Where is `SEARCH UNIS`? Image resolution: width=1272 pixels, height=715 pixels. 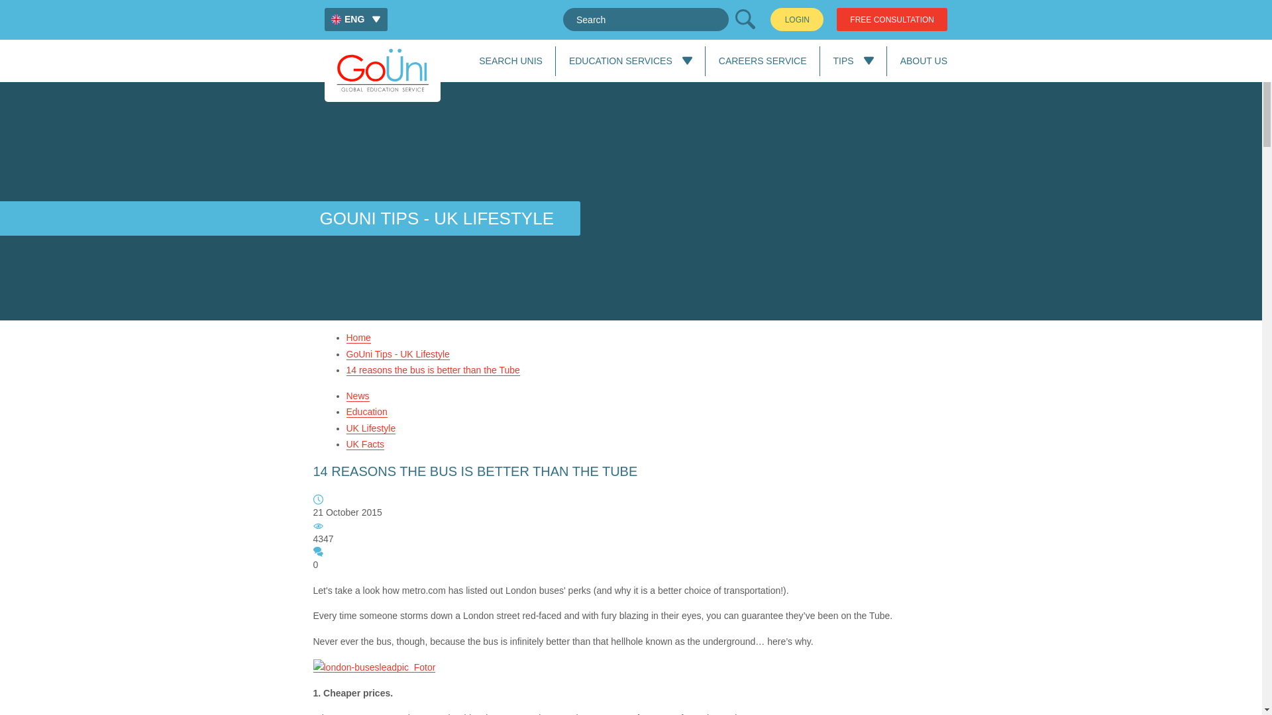
SEARCH UNIS is located at coordinates (511, 61).